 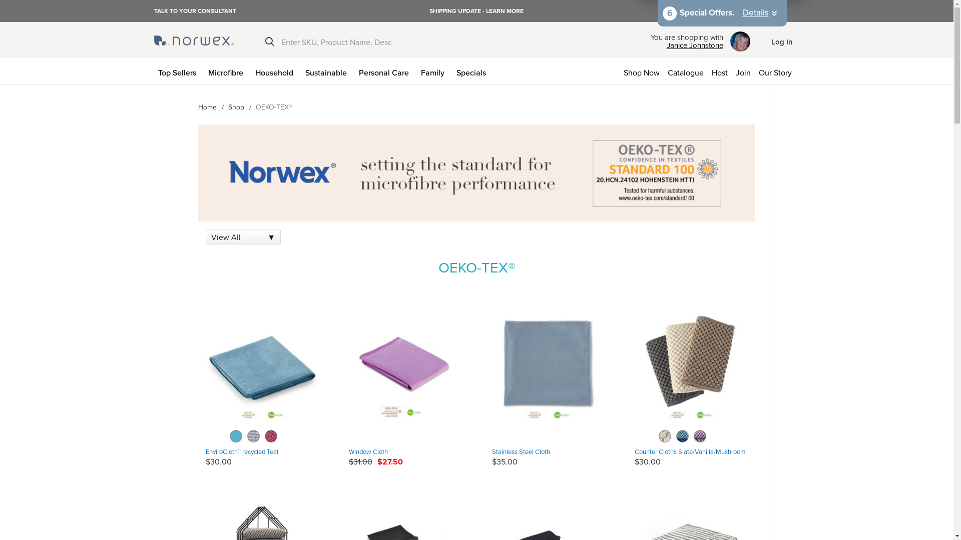 What do you see at coordinates (385, 71) in the screenshot?
I see `Personal Care` at bounding box center [385, 71].